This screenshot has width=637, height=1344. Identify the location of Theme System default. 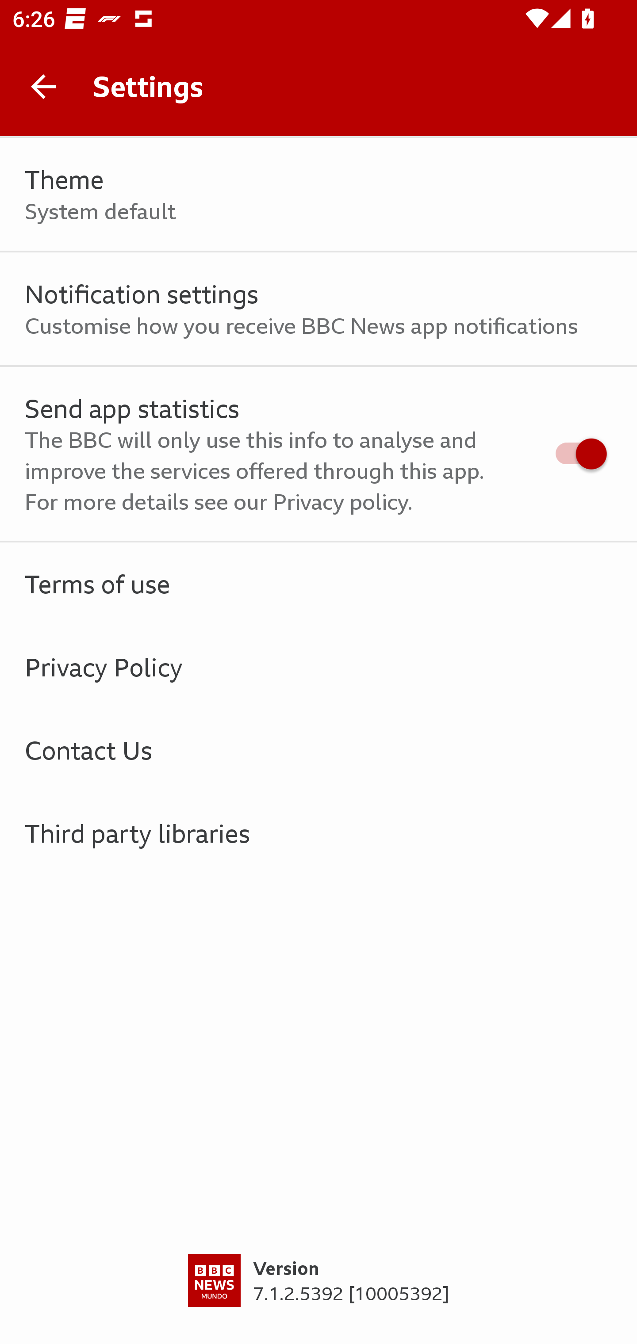
(318, 195).